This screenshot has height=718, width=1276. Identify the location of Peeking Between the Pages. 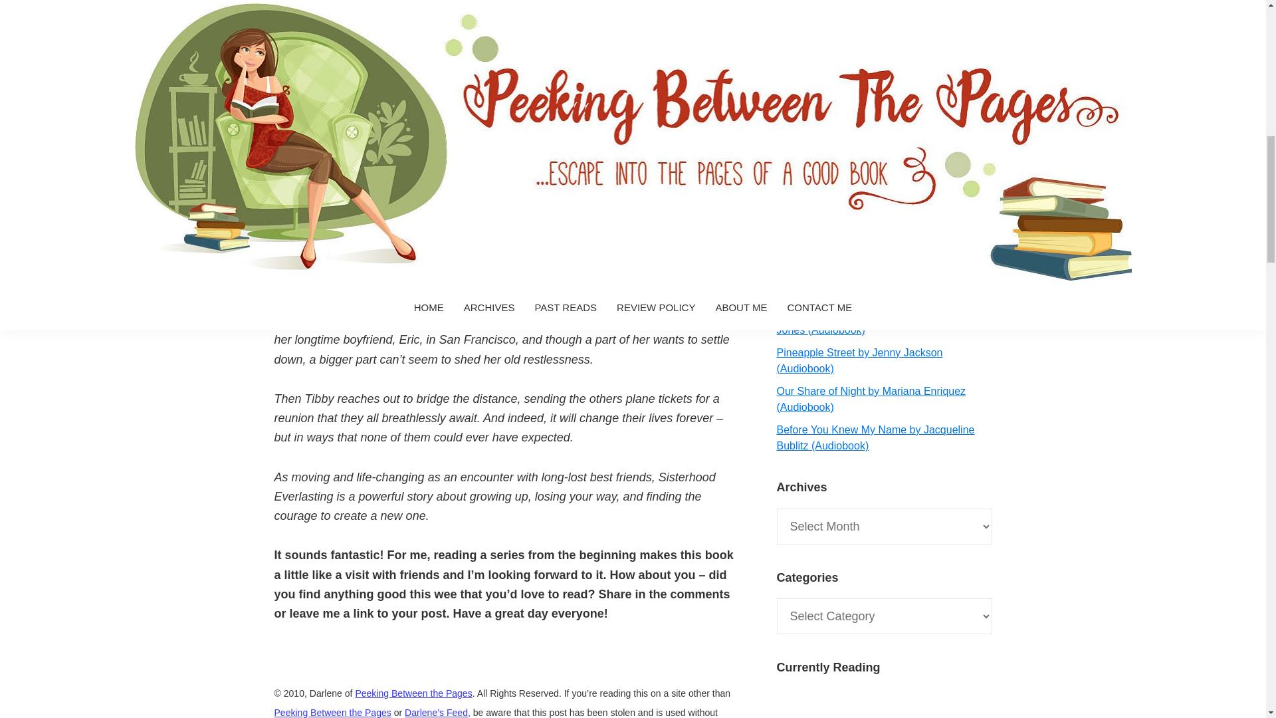
(332, 713).